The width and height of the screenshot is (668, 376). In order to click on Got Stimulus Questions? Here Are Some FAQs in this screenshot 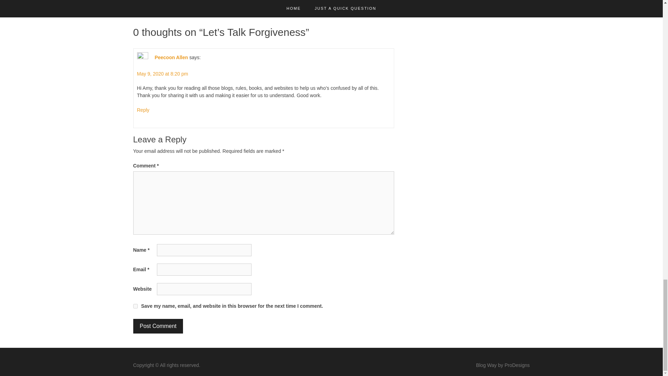, I will do `click(198, 6)`.